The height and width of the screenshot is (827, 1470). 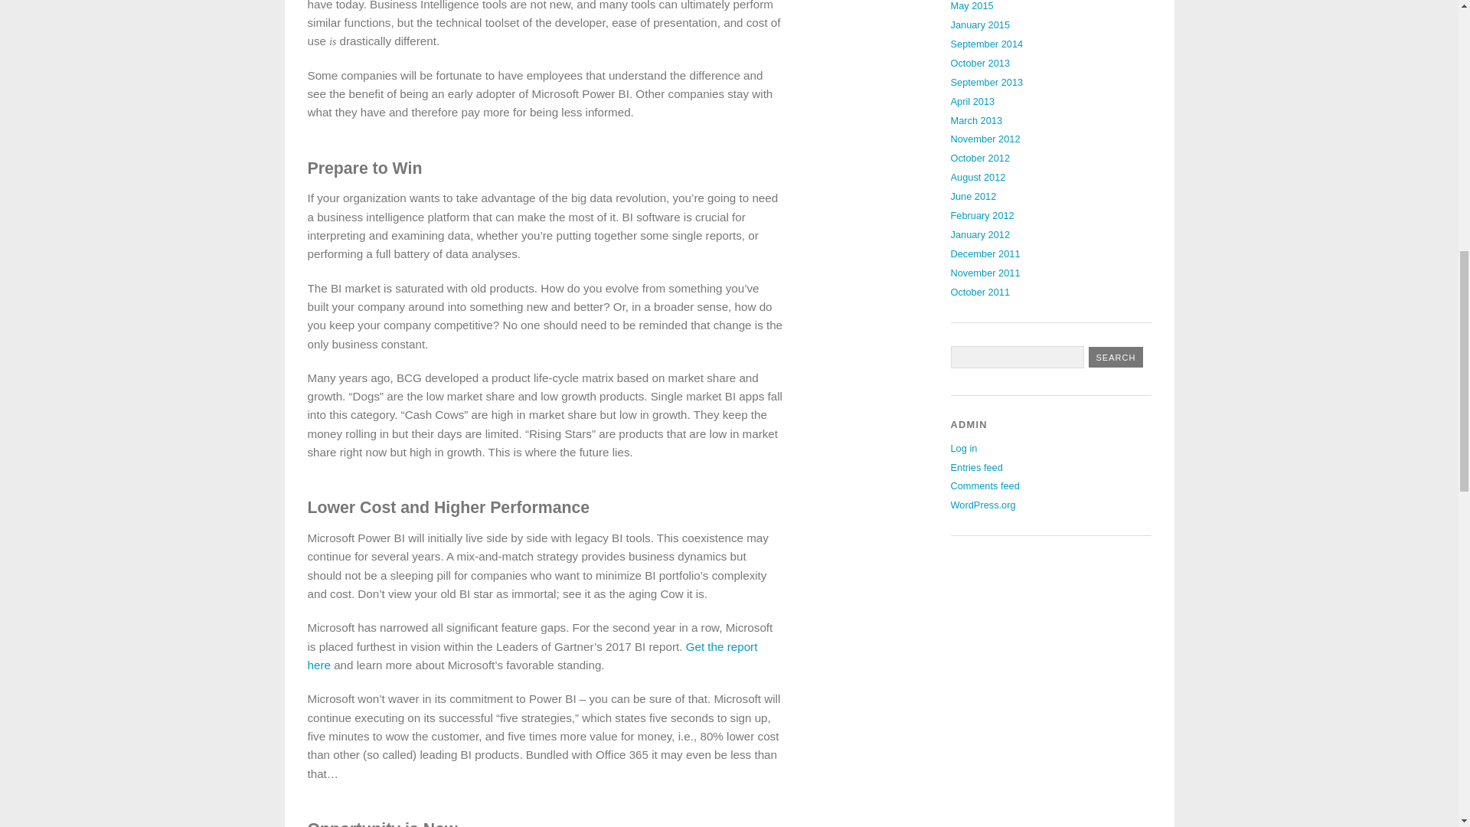 What do you see at coordinates (972, 6) in the screenshot?
I see `May 2015` at bounding box center [972, 6].